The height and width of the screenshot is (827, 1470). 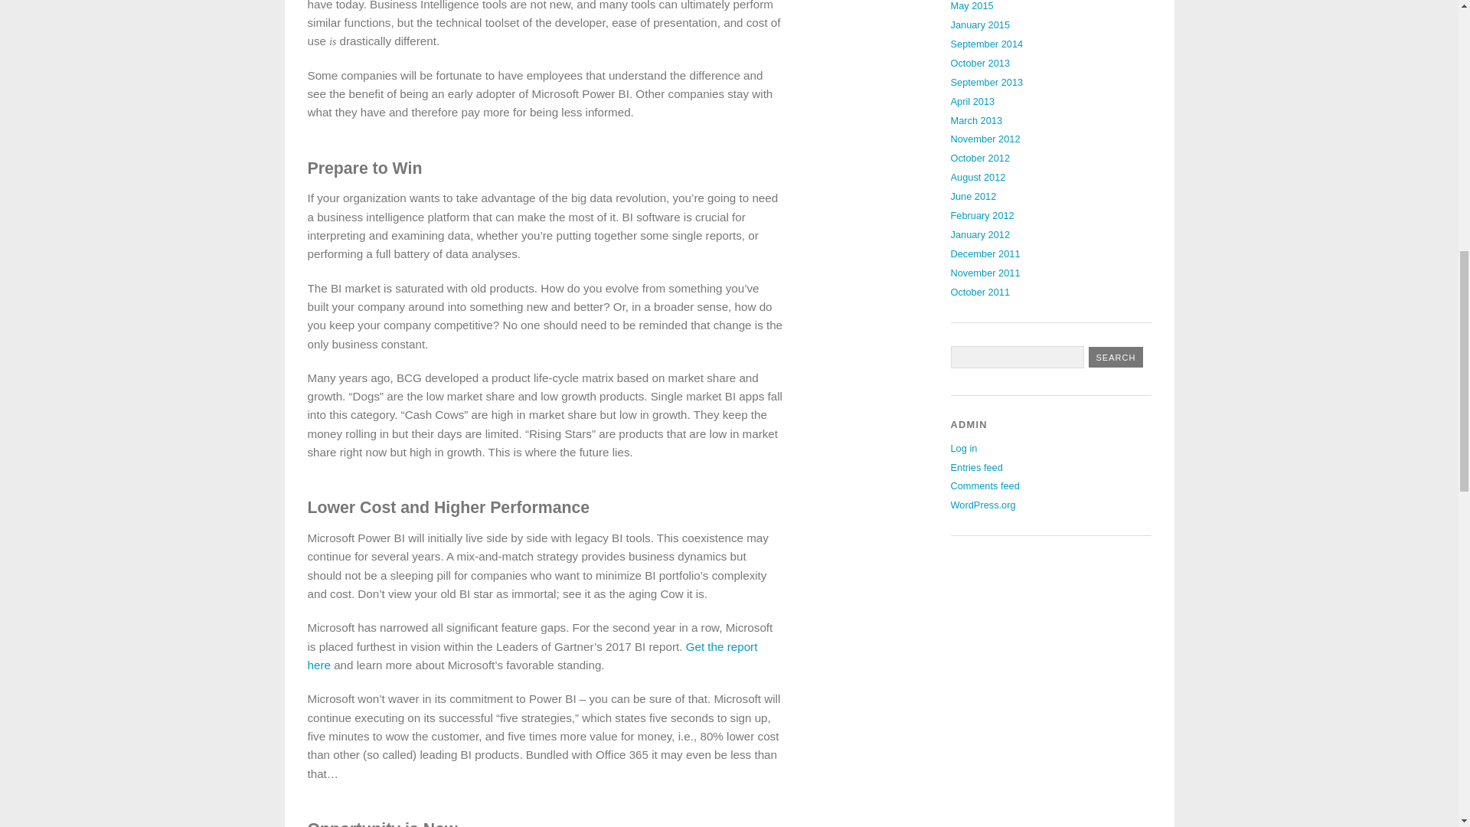 What do you see at coordinates (972, 6) in the screenshot?
I see `May 2015` at bounding box center [972, 6].